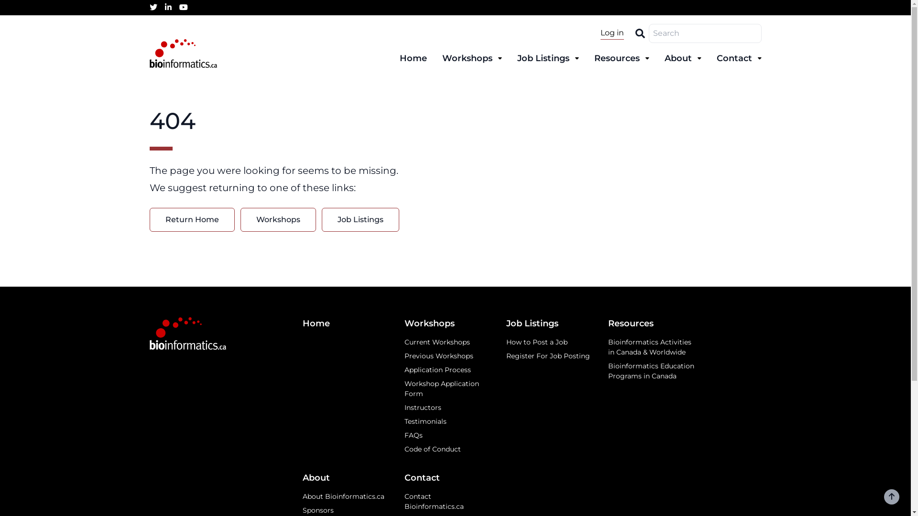 This screenshot has width=918, height=516. What do you see at coordinates (548, 58) in the screenshot?
I see `Job Listings` at bounding box center [548, 58].